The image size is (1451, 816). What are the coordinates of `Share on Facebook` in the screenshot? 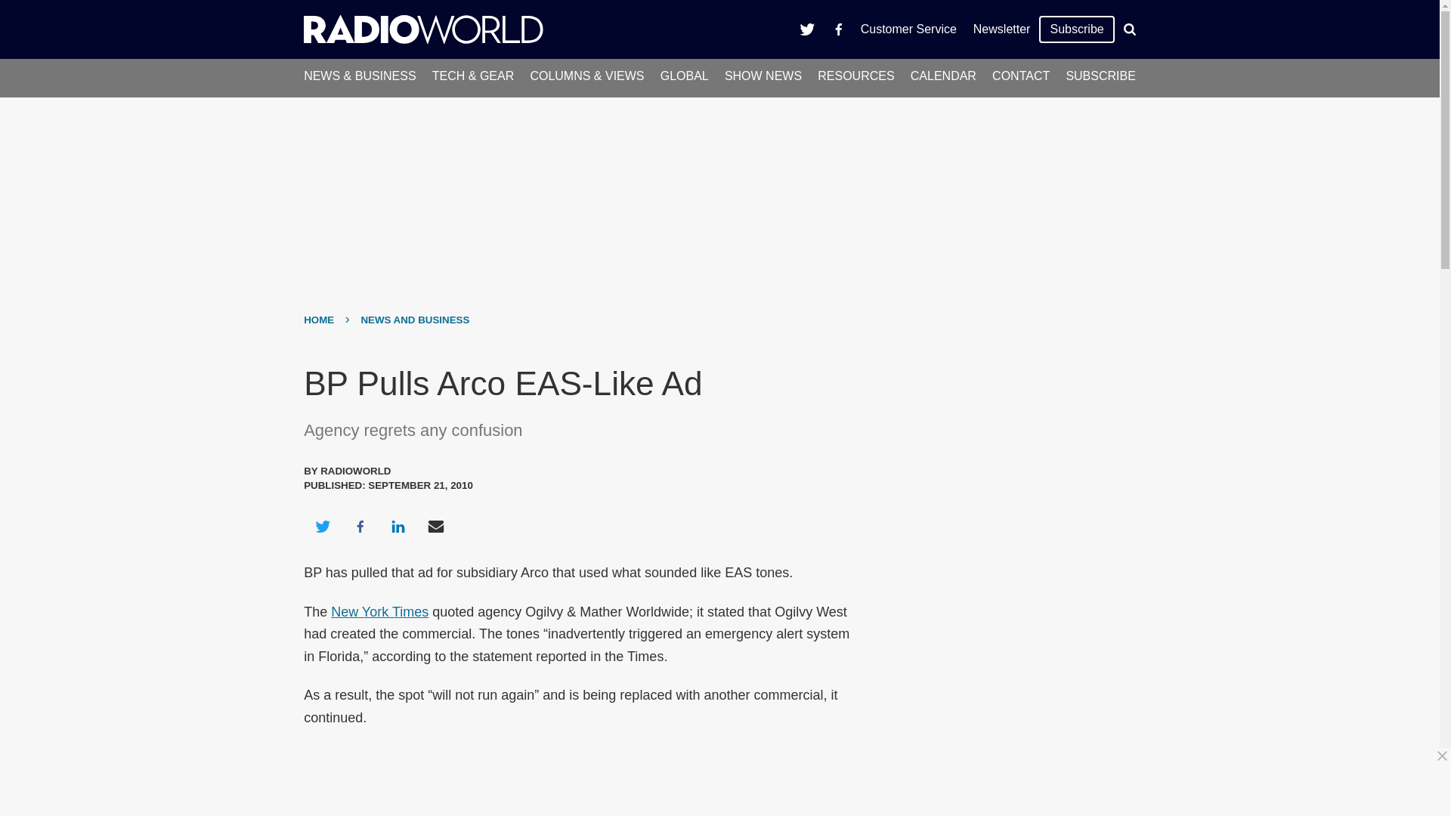 It's located at (360, 526).